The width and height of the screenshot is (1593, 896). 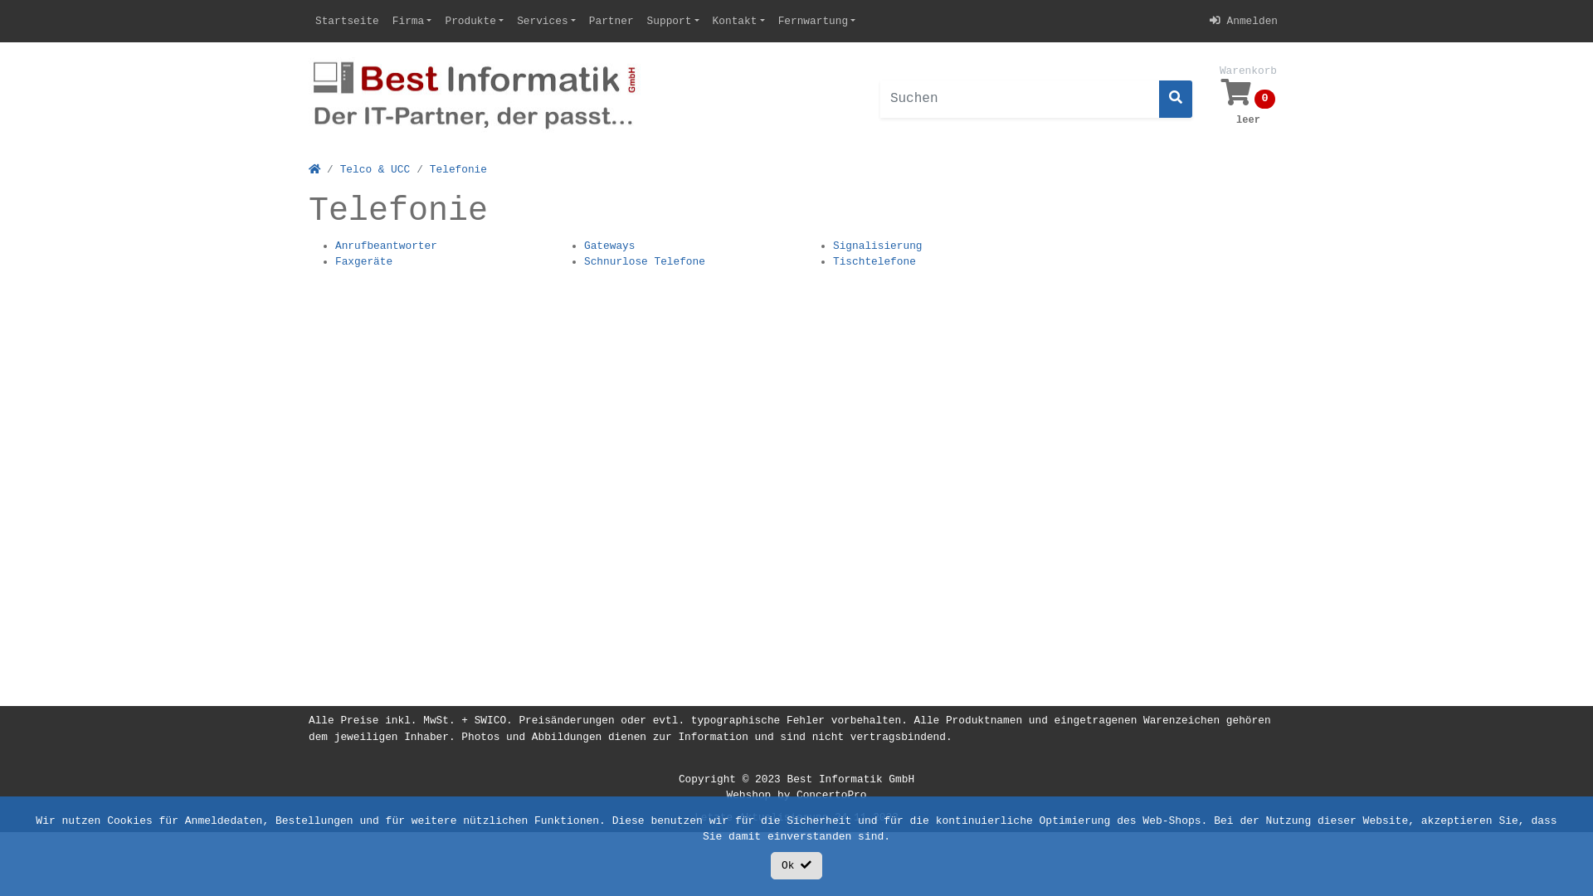 What do you see at coordinates (796, 866) in the screenshot?
I see `Ok` at bounding box center [796, 866].